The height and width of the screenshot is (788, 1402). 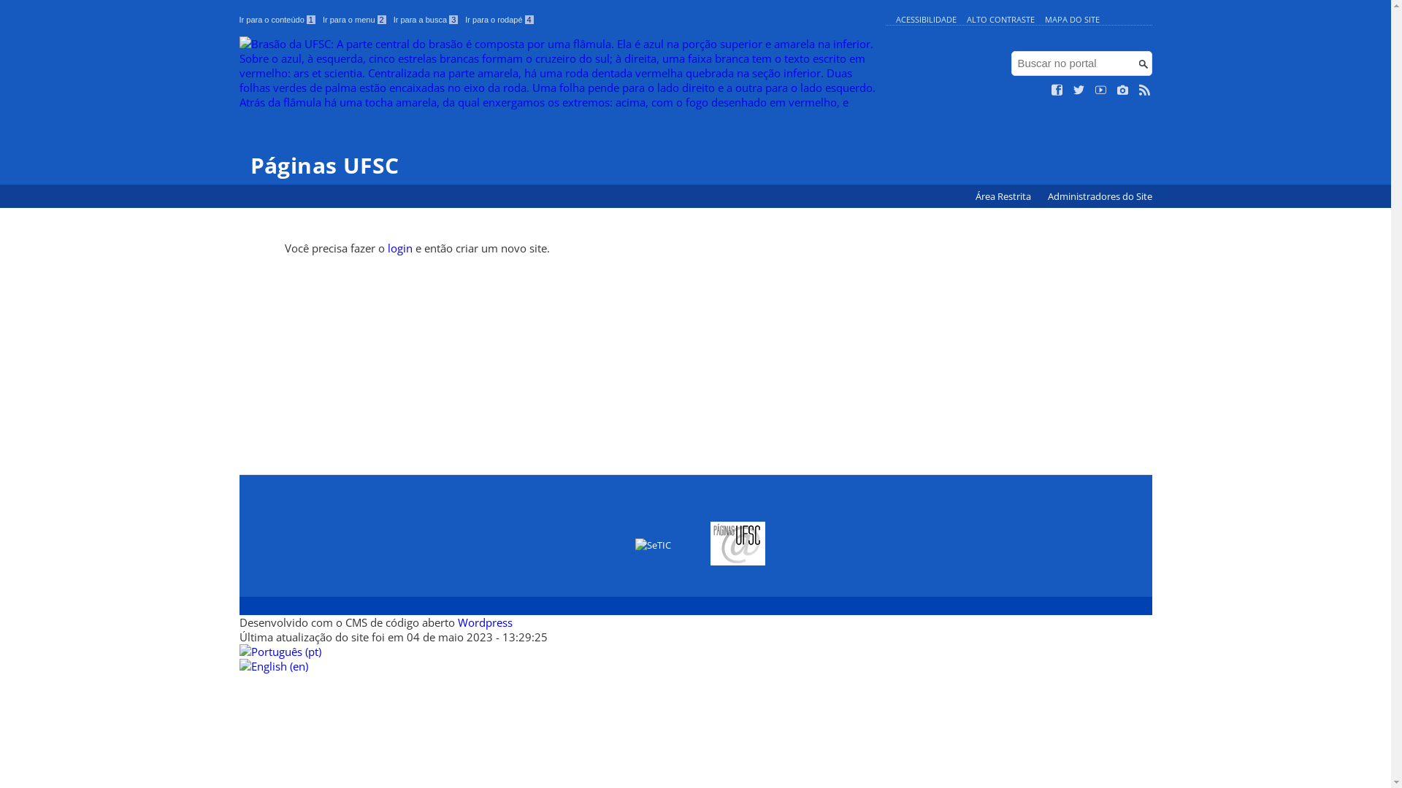 I want to click on login, so click(x=400, y=248).